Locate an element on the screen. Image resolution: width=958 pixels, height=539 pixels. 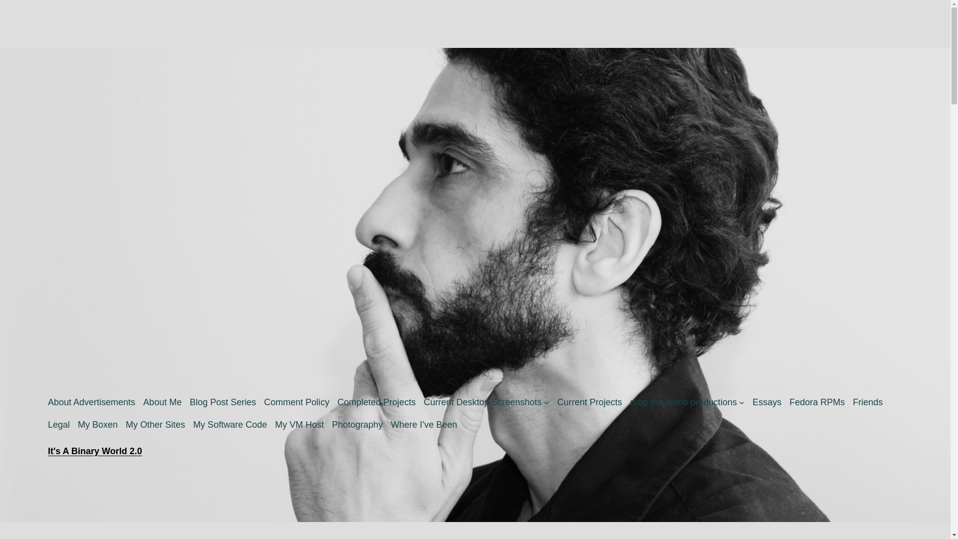
Completed Projects is located at coordinates (376, 402).